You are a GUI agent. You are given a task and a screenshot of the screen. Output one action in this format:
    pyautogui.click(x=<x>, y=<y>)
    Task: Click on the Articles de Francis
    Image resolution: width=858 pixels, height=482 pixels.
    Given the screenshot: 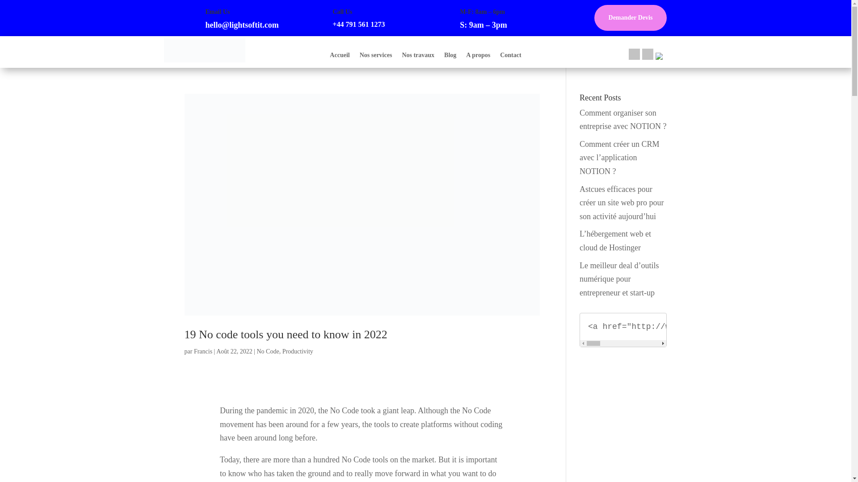 What is the action you would take?
    pyautogui.click(x=203, y=351)
    